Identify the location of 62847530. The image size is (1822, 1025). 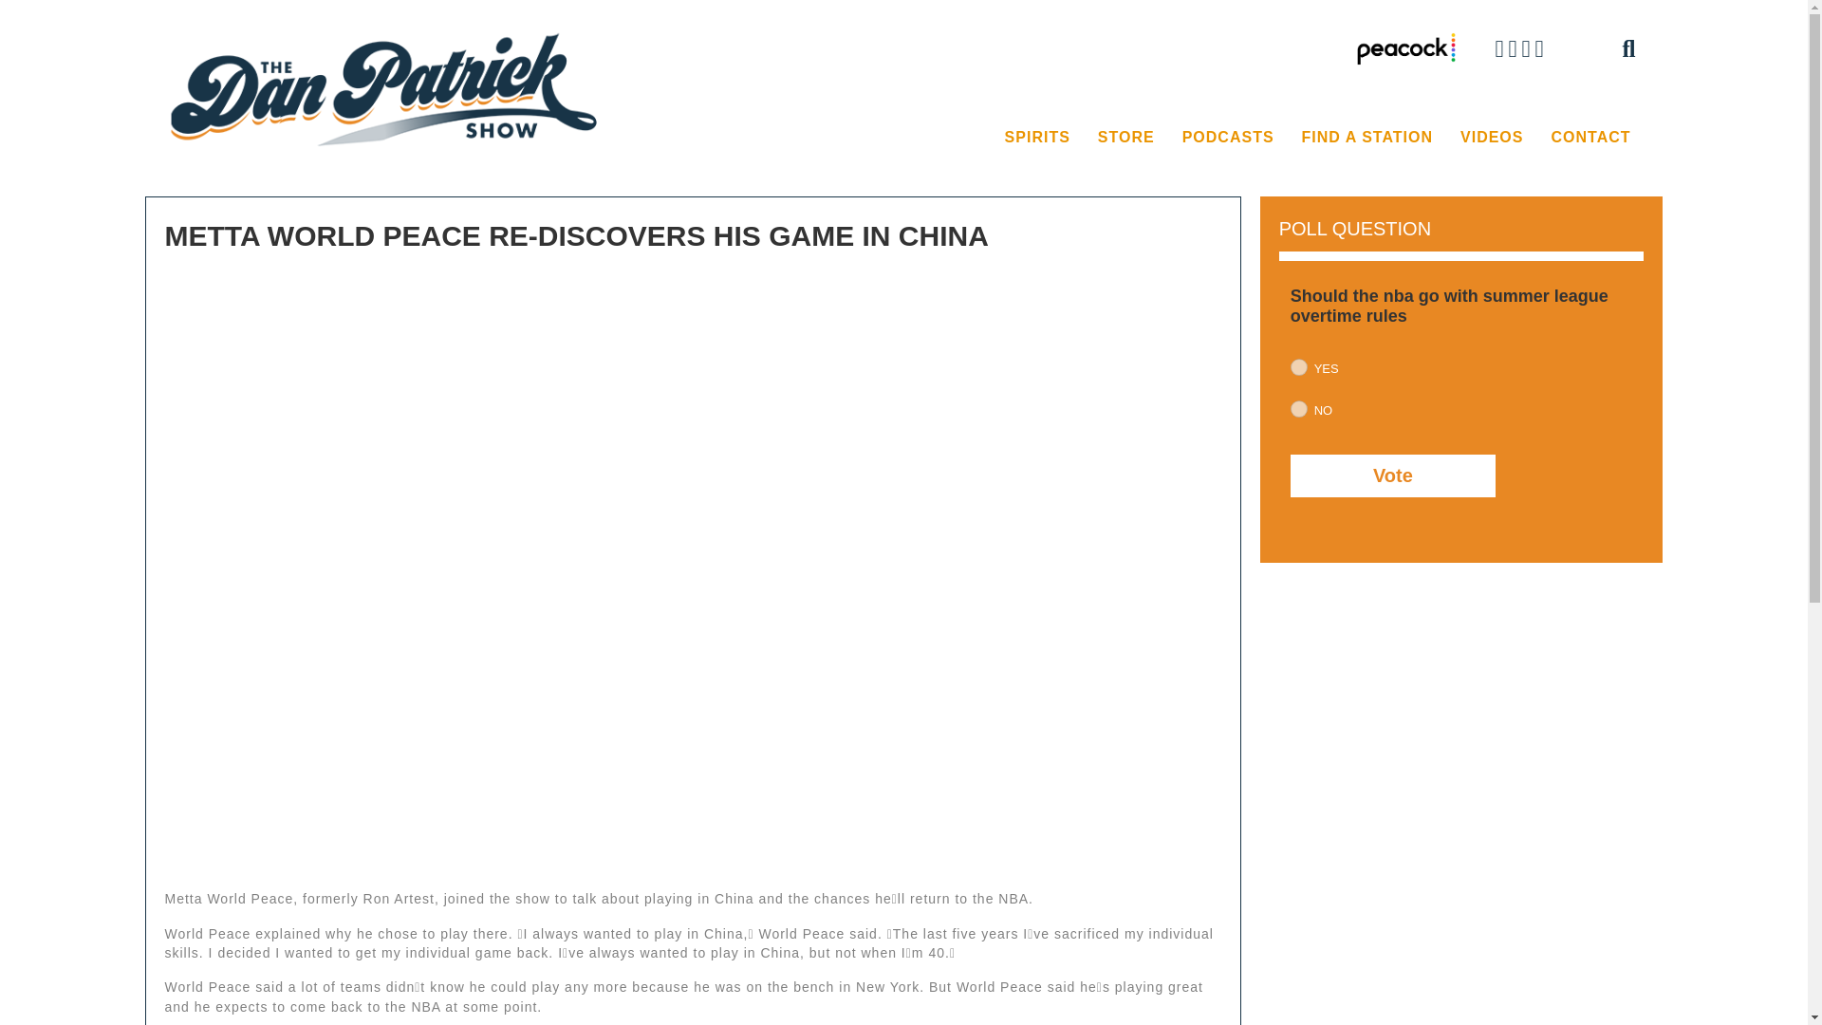
(1298, 367).